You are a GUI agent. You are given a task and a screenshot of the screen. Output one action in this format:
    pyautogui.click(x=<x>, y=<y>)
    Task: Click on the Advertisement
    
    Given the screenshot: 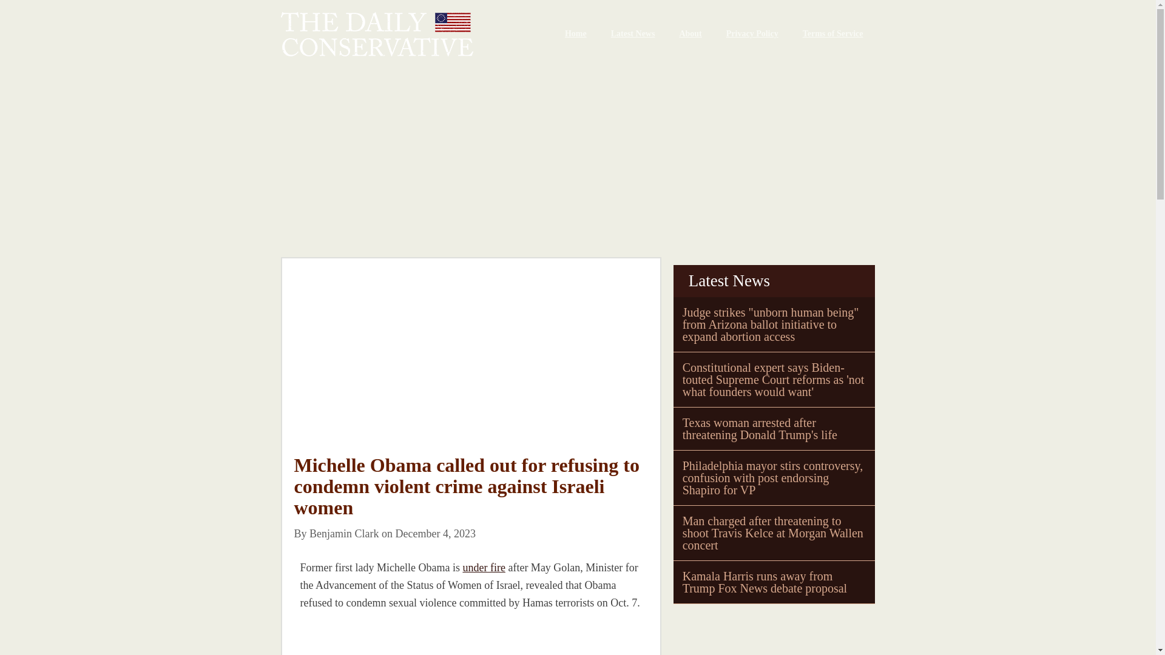 What is the action you would take?
    pyautogui.click(x=764, y=632)
    